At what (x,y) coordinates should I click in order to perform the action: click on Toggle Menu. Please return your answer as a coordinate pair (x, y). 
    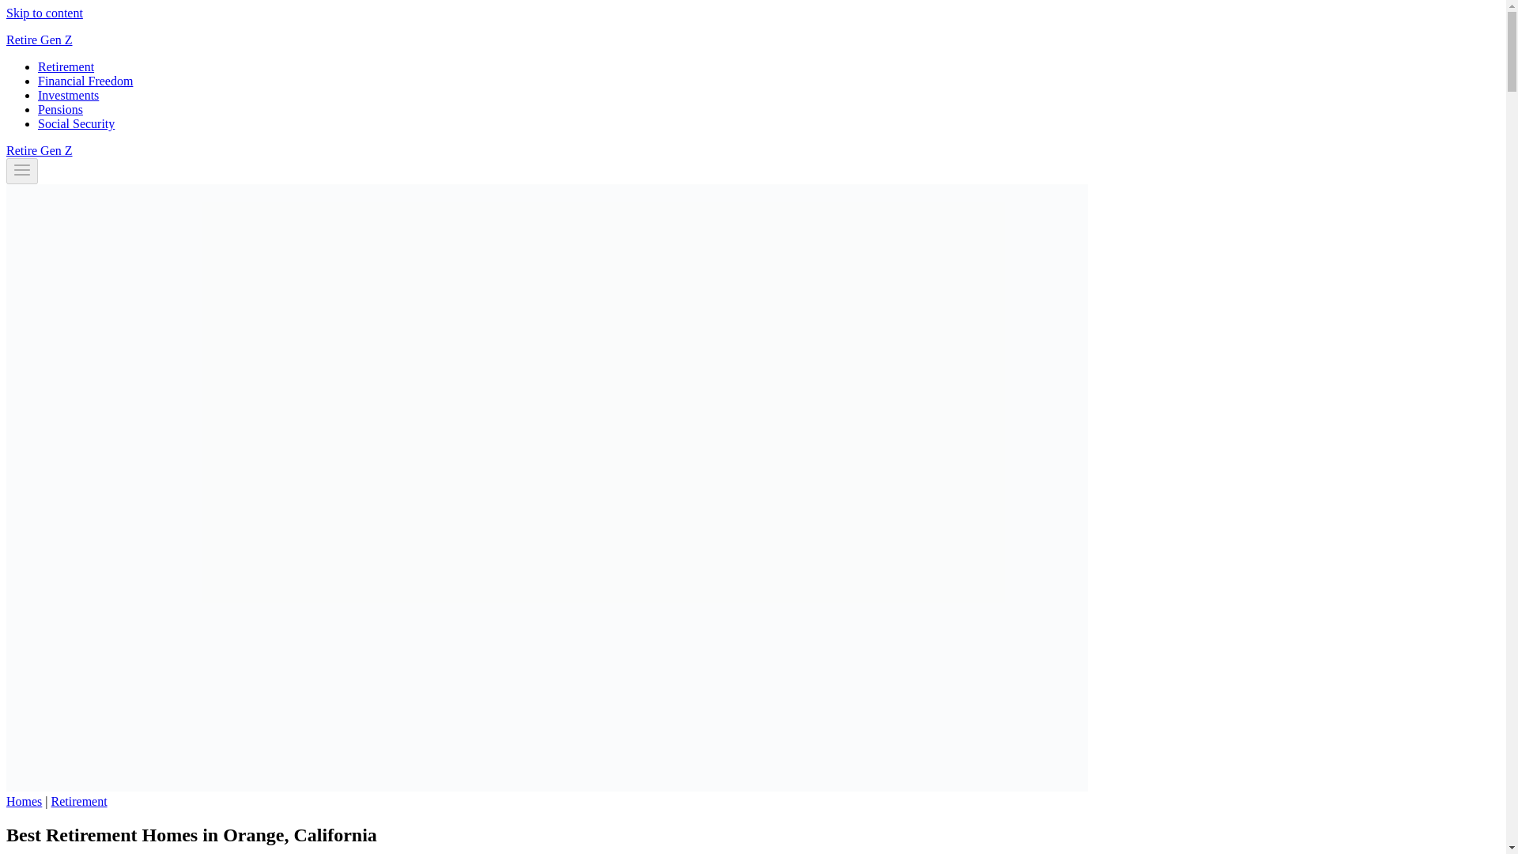
    Looking at the image, I should click on (22, 169).